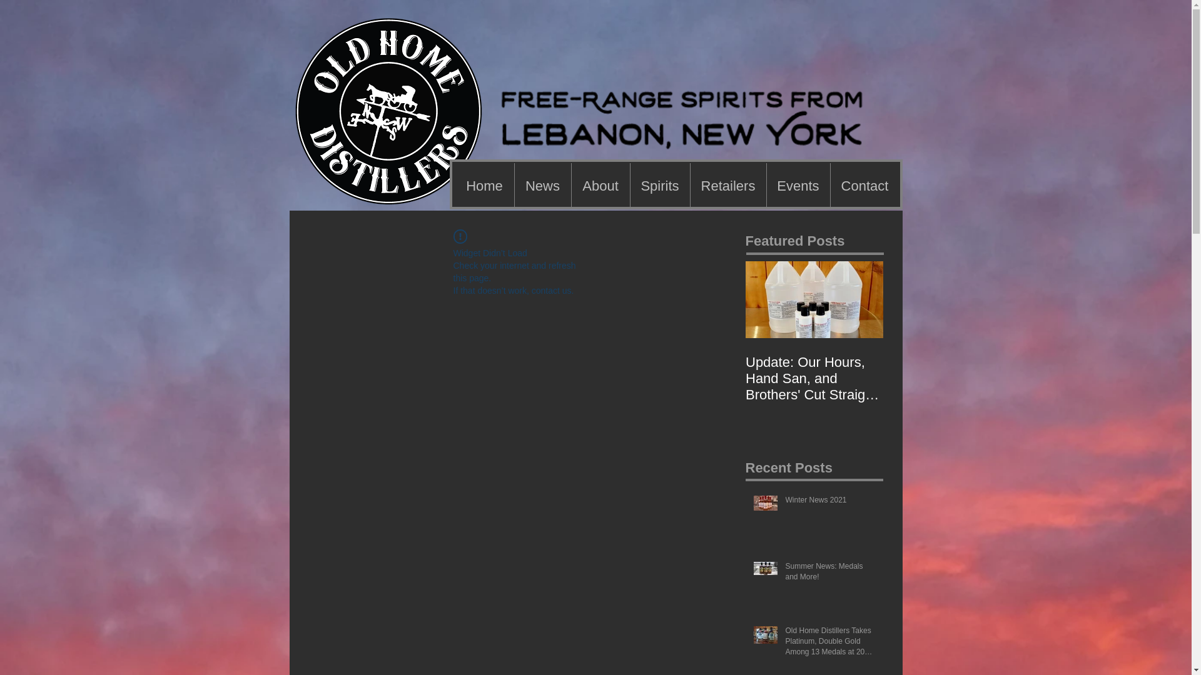  I want to click on Spirits, so click(660, 186).